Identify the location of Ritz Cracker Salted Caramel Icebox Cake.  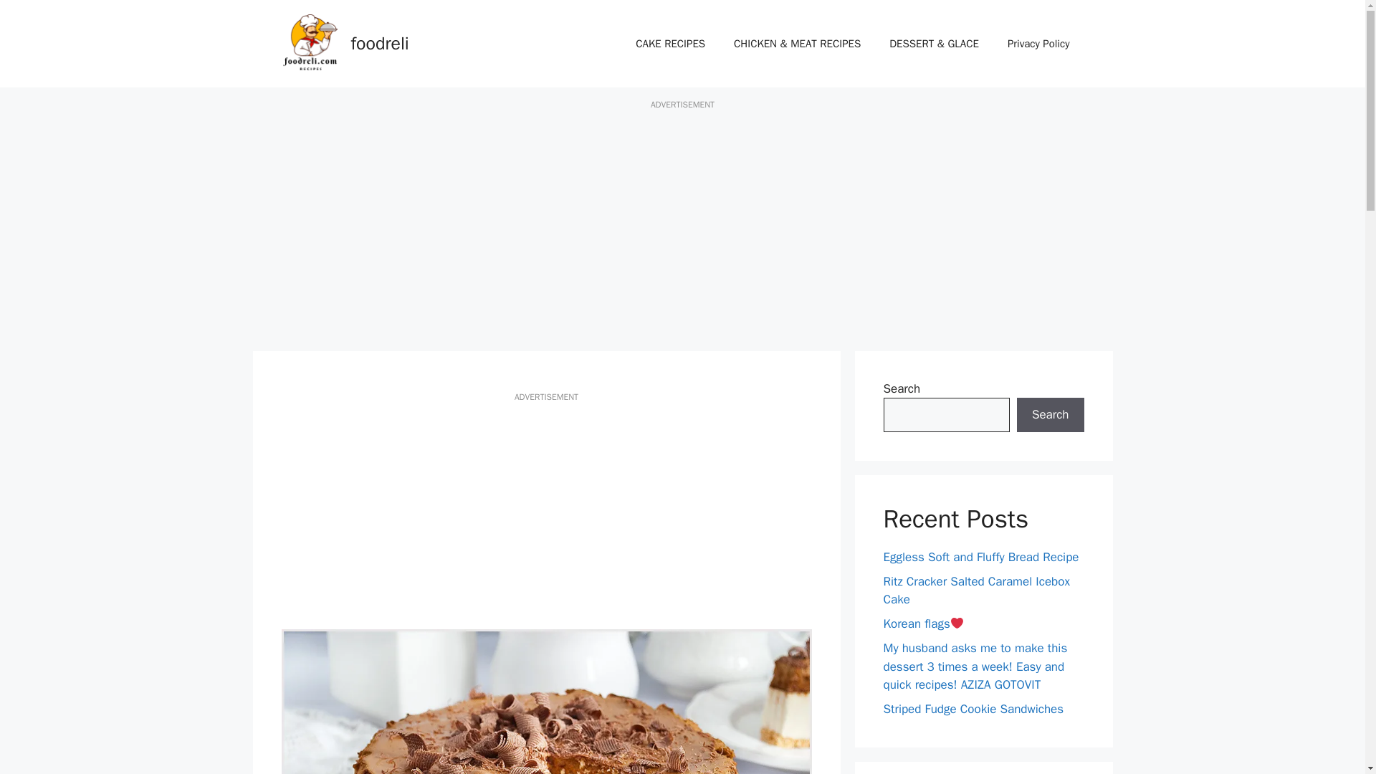
(976, 591).